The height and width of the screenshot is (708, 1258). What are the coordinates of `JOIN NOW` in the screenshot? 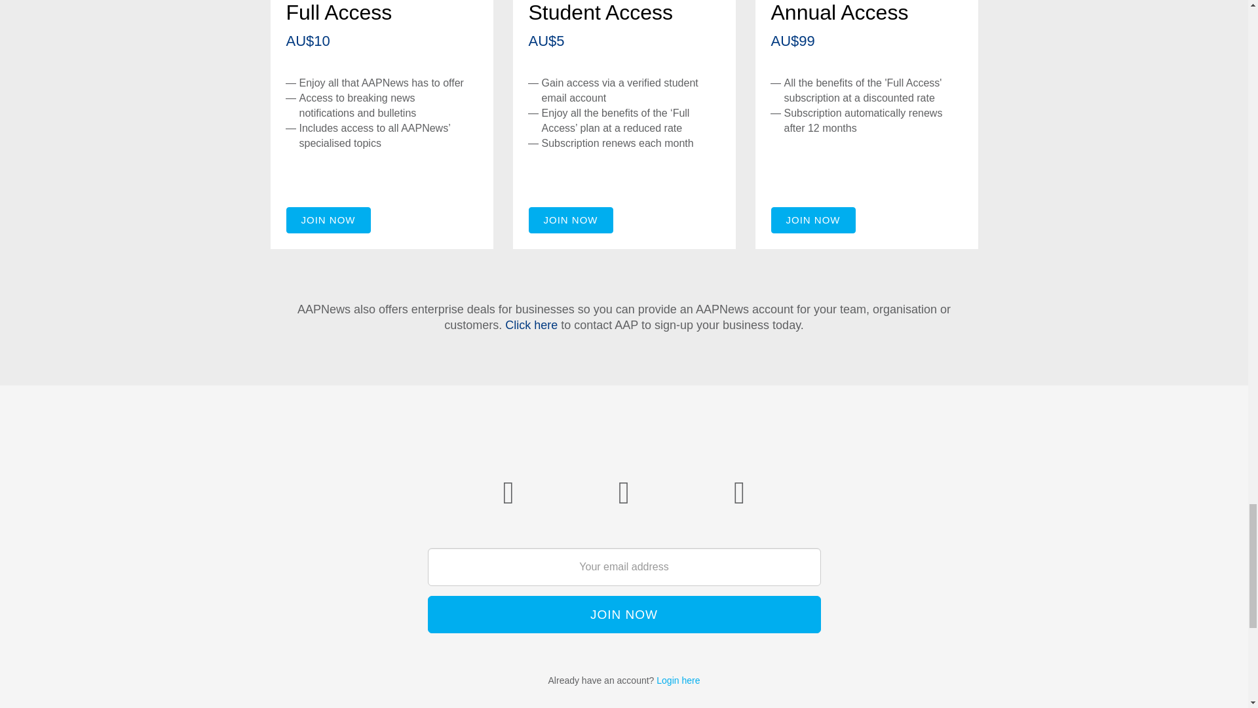 It's located at (570, 220).